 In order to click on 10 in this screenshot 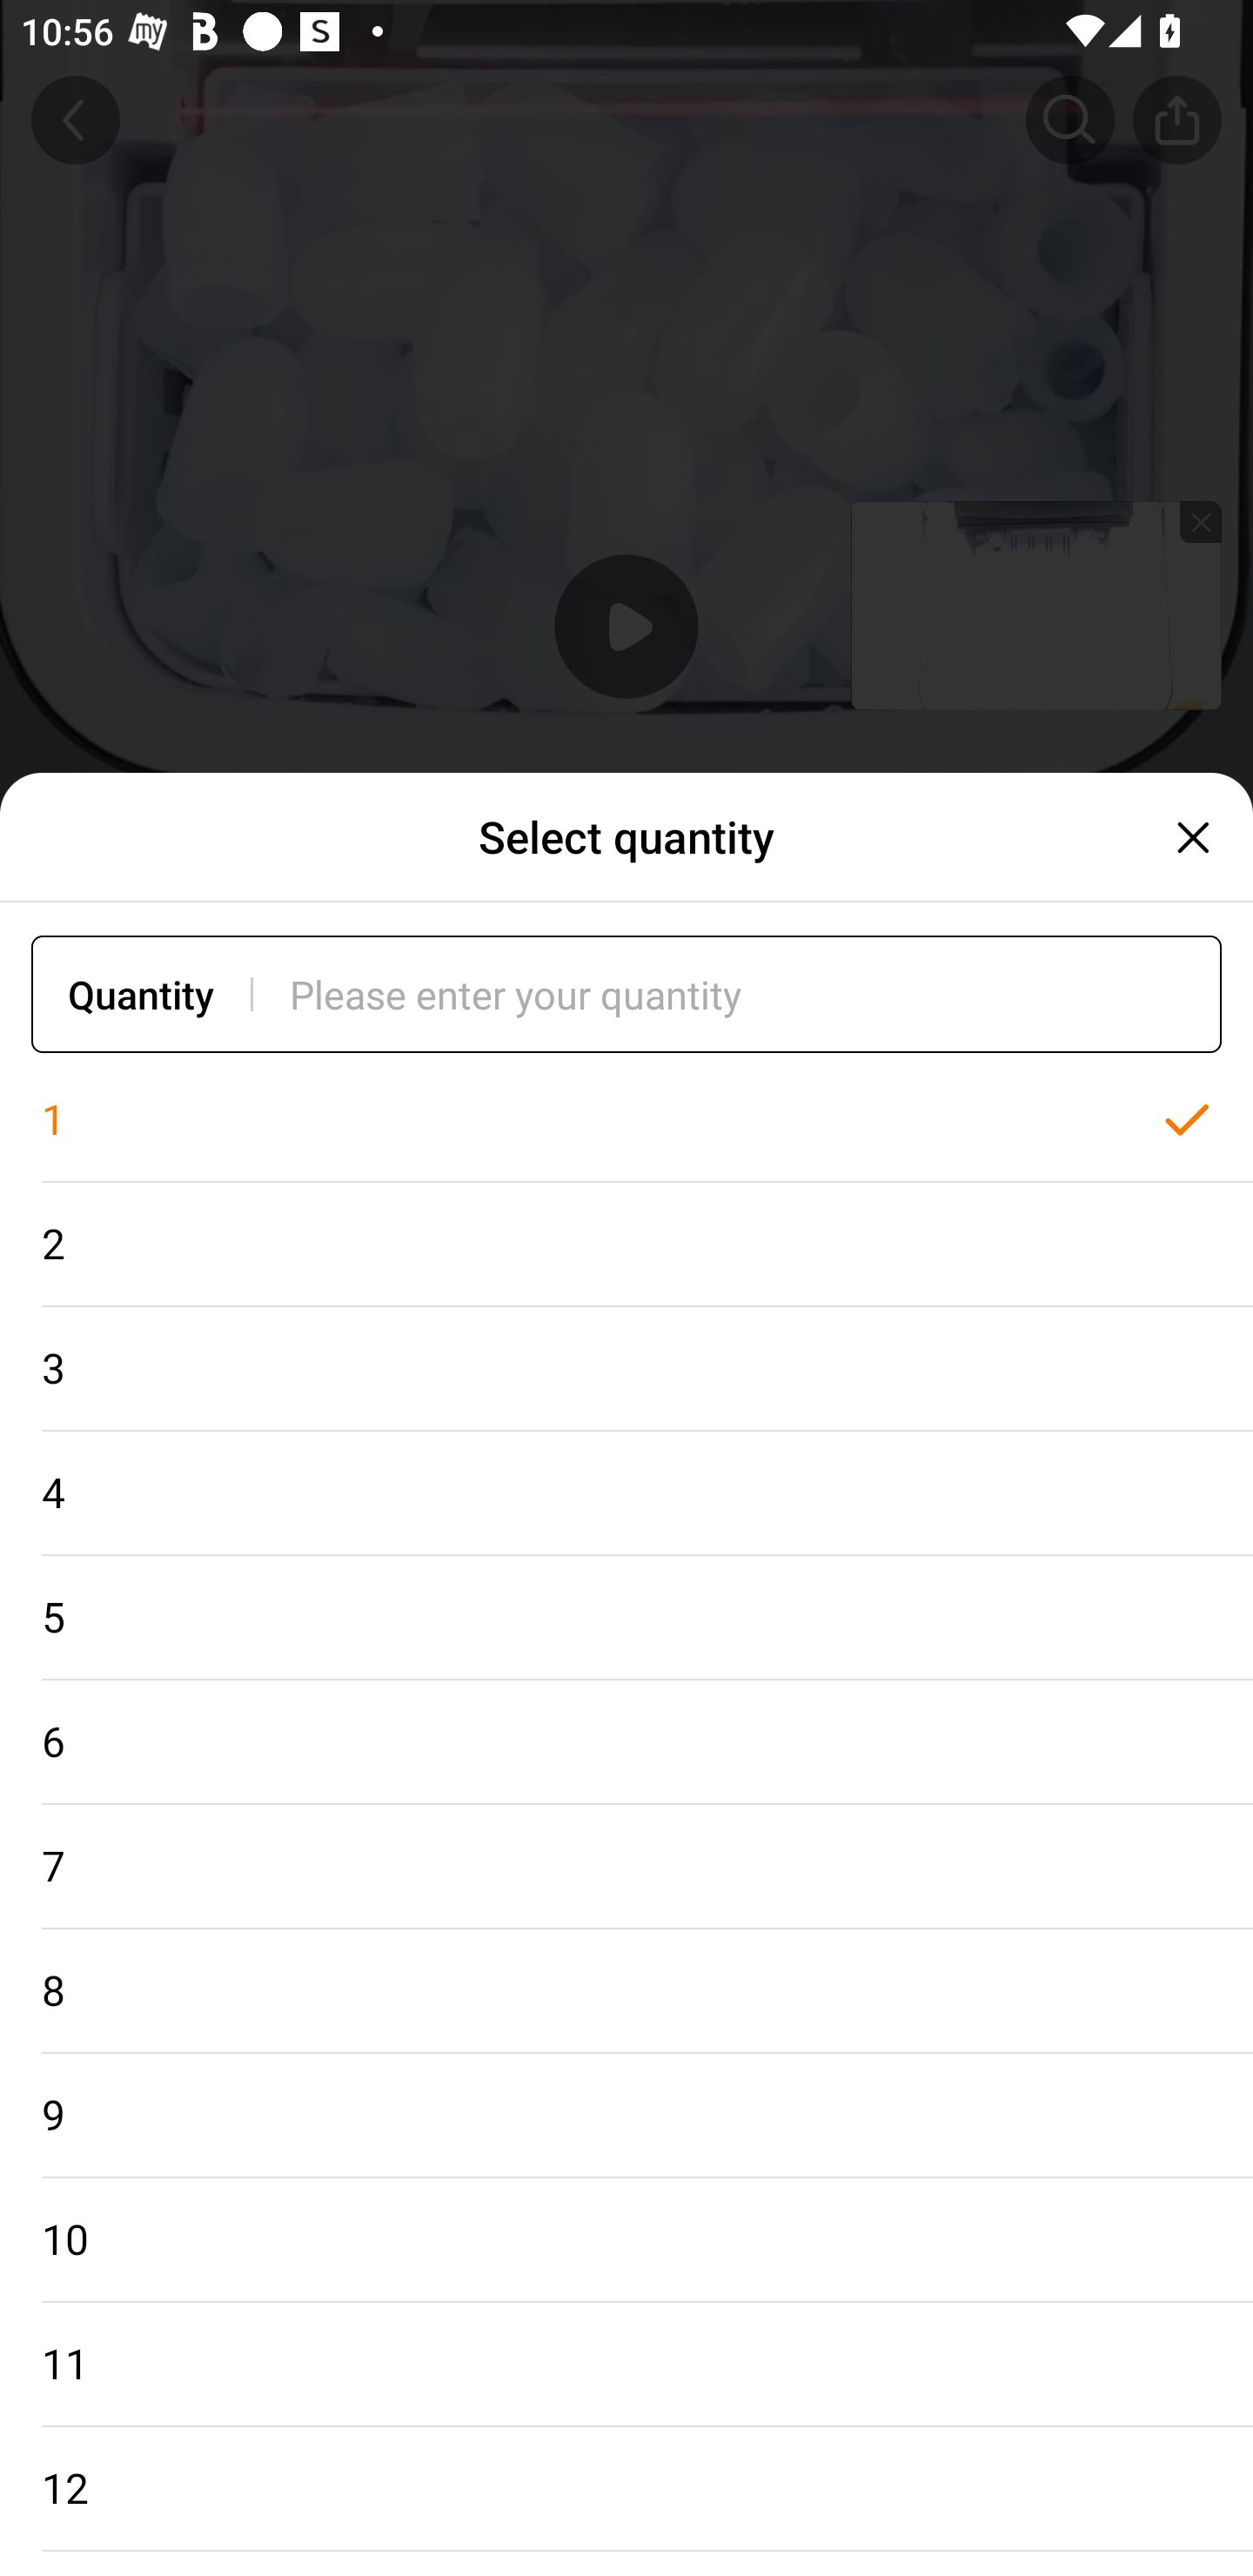, I will do `click(626, 2241)`.